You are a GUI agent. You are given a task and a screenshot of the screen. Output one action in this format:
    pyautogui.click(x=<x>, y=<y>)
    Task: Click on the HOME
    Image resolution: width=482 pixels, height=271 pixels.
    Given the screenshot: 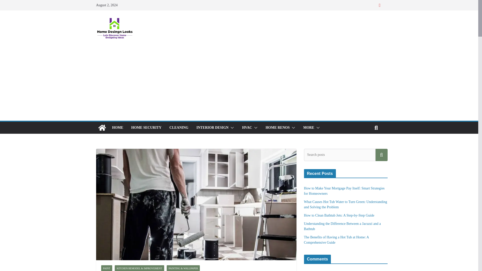 What is the action you would take?
    pyautogui.click(x=117, y=127)
    